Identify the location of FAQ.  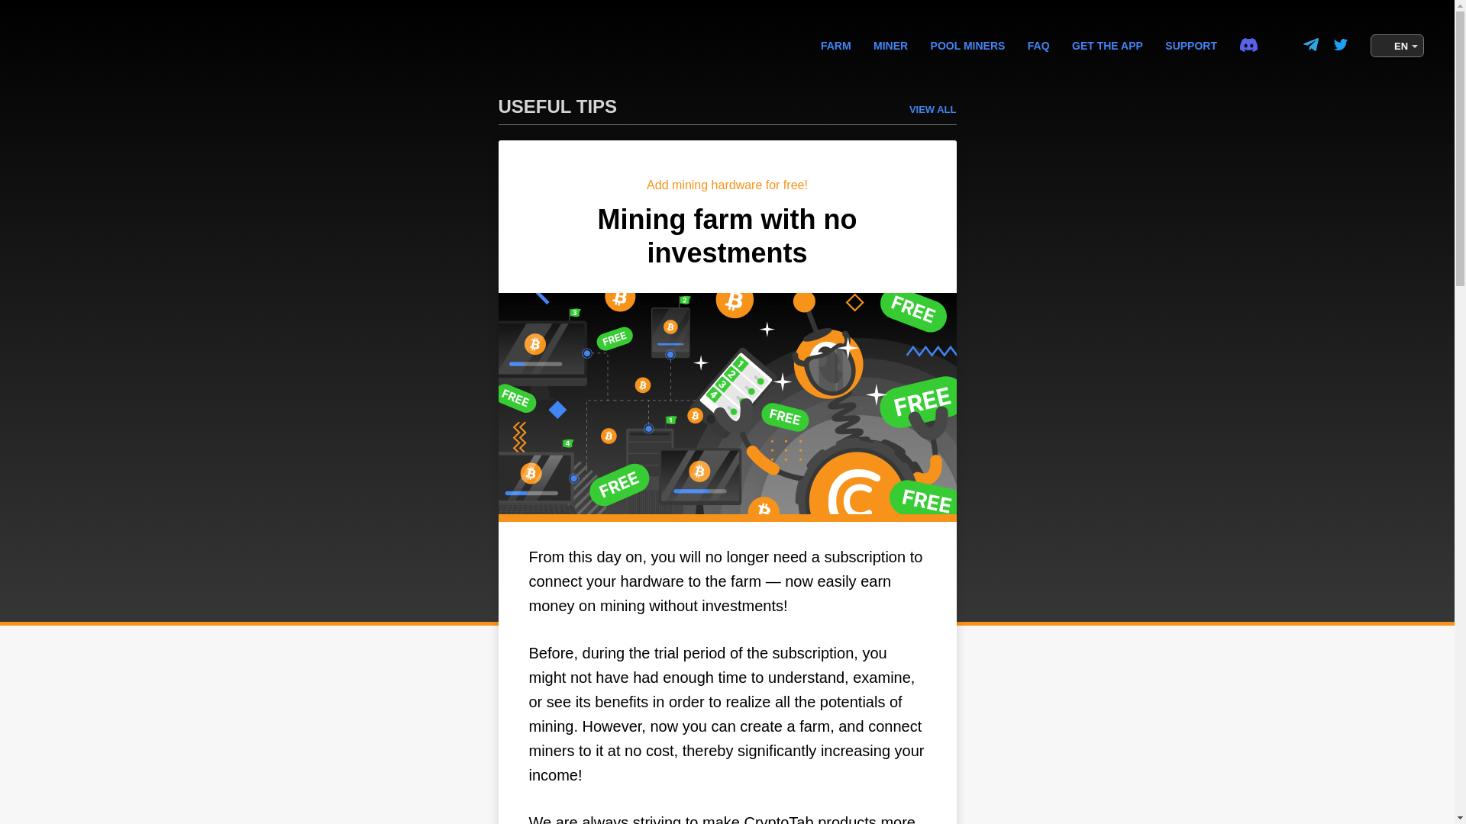
(1038, 46).